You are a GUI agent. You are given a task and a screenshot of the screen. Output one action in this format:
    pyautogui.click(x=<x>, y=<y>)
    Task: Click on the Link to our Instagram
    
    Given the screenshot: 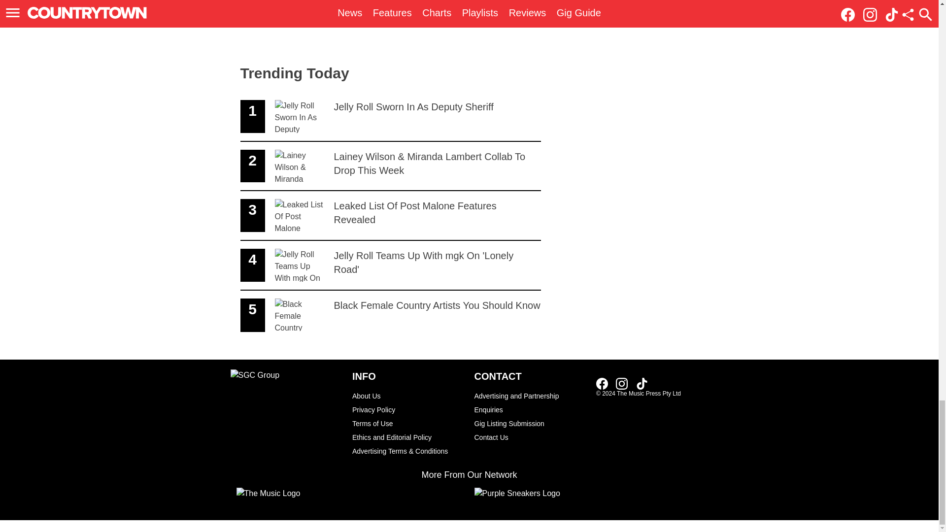 What is the action you would take?
    pyautogui.click(x=530, y=423)
    